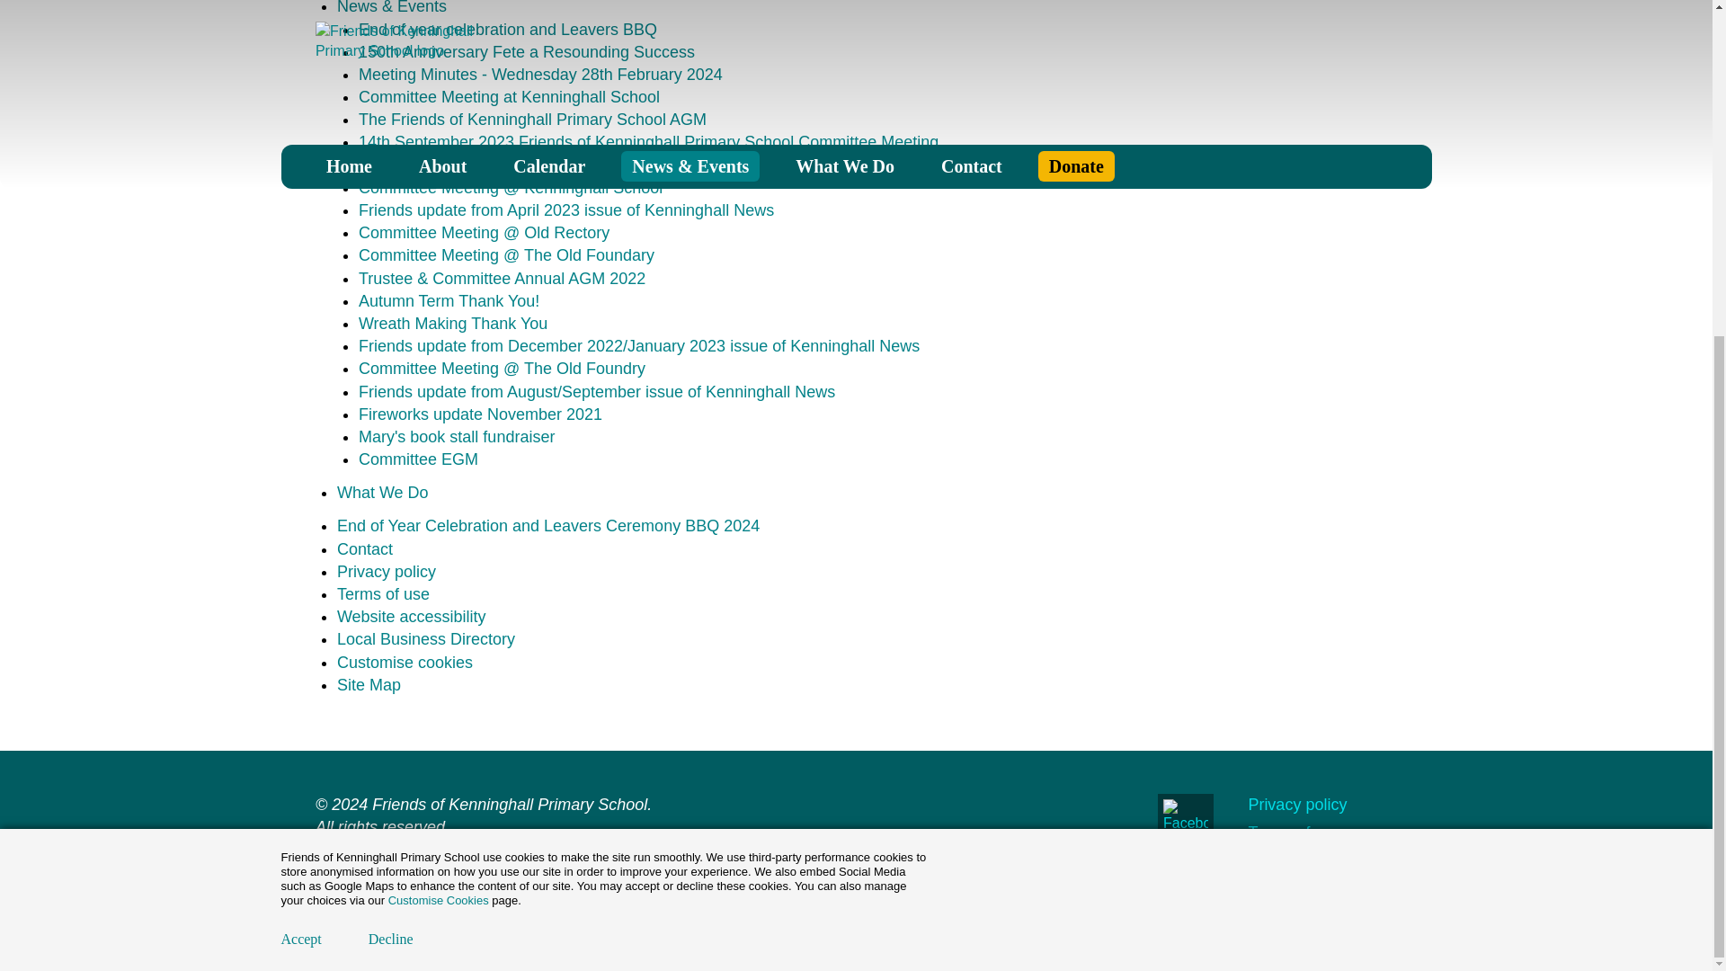 This screenshot has height=971, width=1726. I want to click on End of year celebration and Leavers BBQ, so click(508, 29).